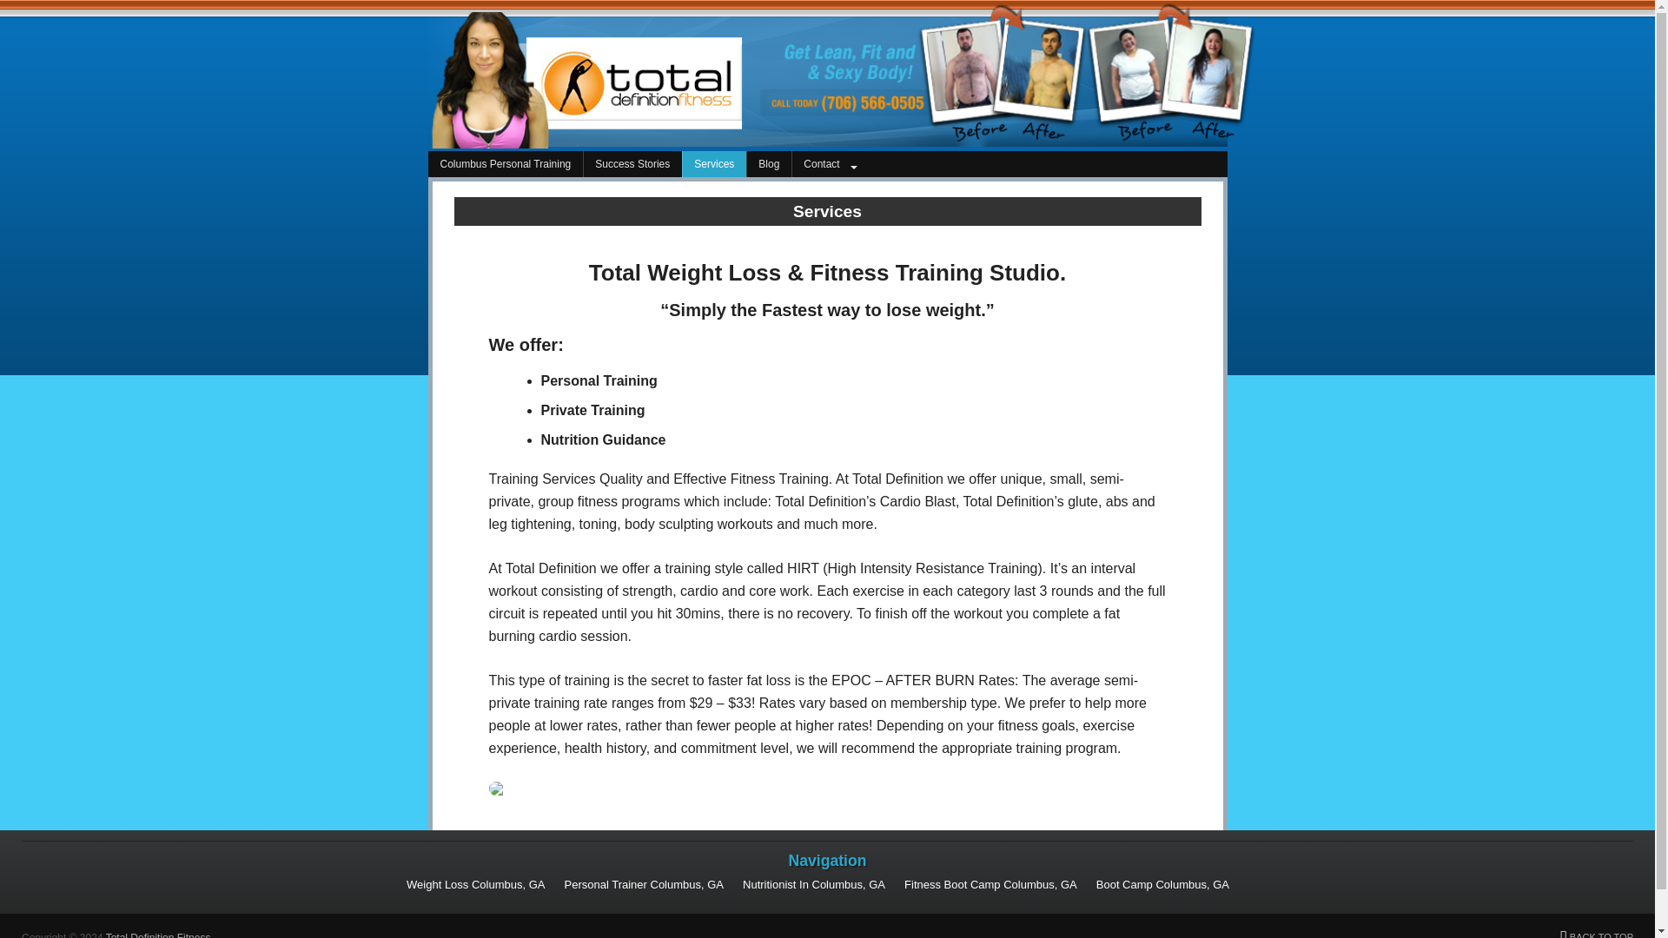 This screenshot has height=938, width=1668. I want to click on Weight Loss Columbus, GA, so click(476, 884).